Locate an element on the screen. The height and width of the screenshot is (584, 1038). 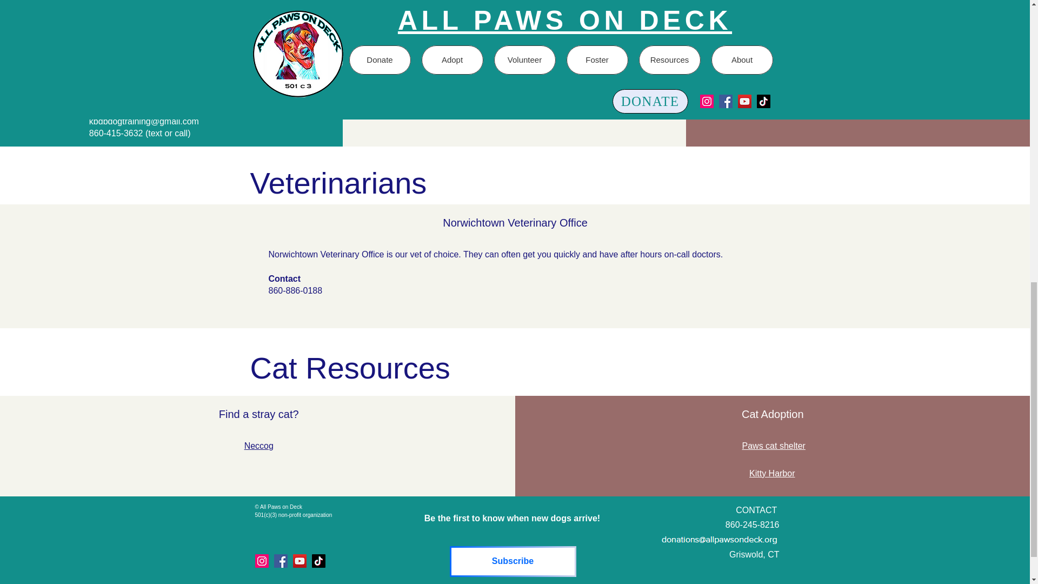
Neccog is located at coordinates (258, 446).